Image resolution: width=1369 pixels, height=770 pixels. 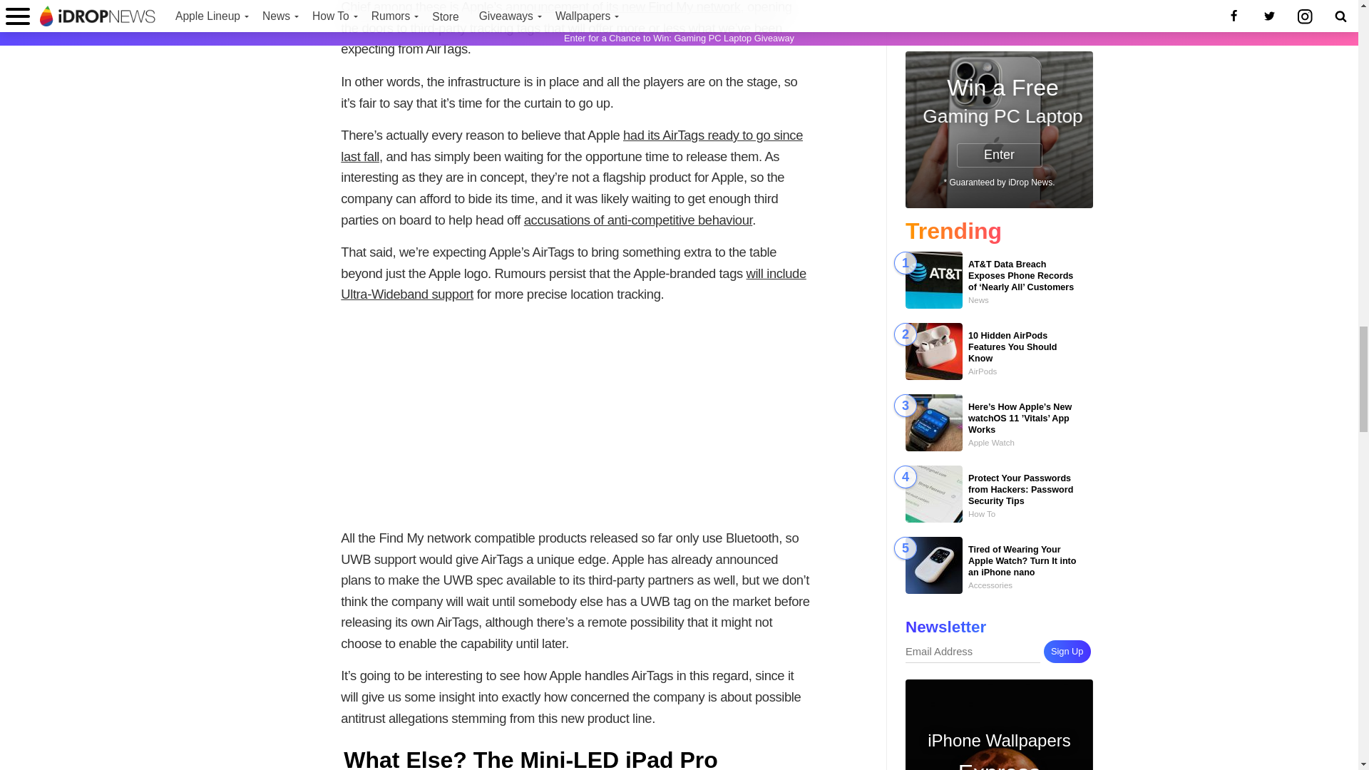 What do you see at coordinates (639, 220) in the screenshot?
I see `Tile starting making noise to U.S. antitrust regulators` at bounding box center [639, 220].